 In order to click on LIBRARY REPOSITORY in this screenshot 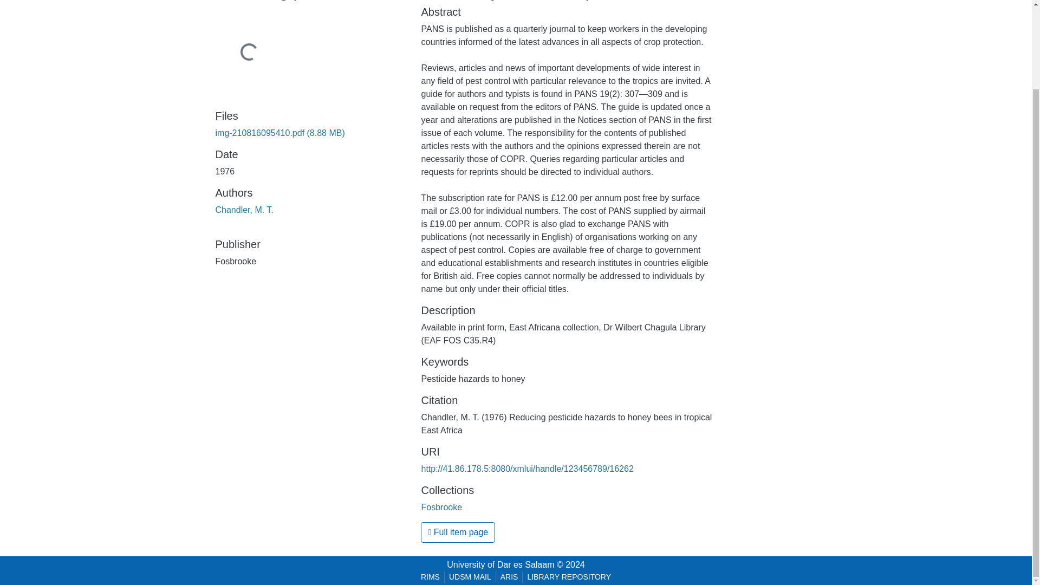, I will do `click(569, 577)`.